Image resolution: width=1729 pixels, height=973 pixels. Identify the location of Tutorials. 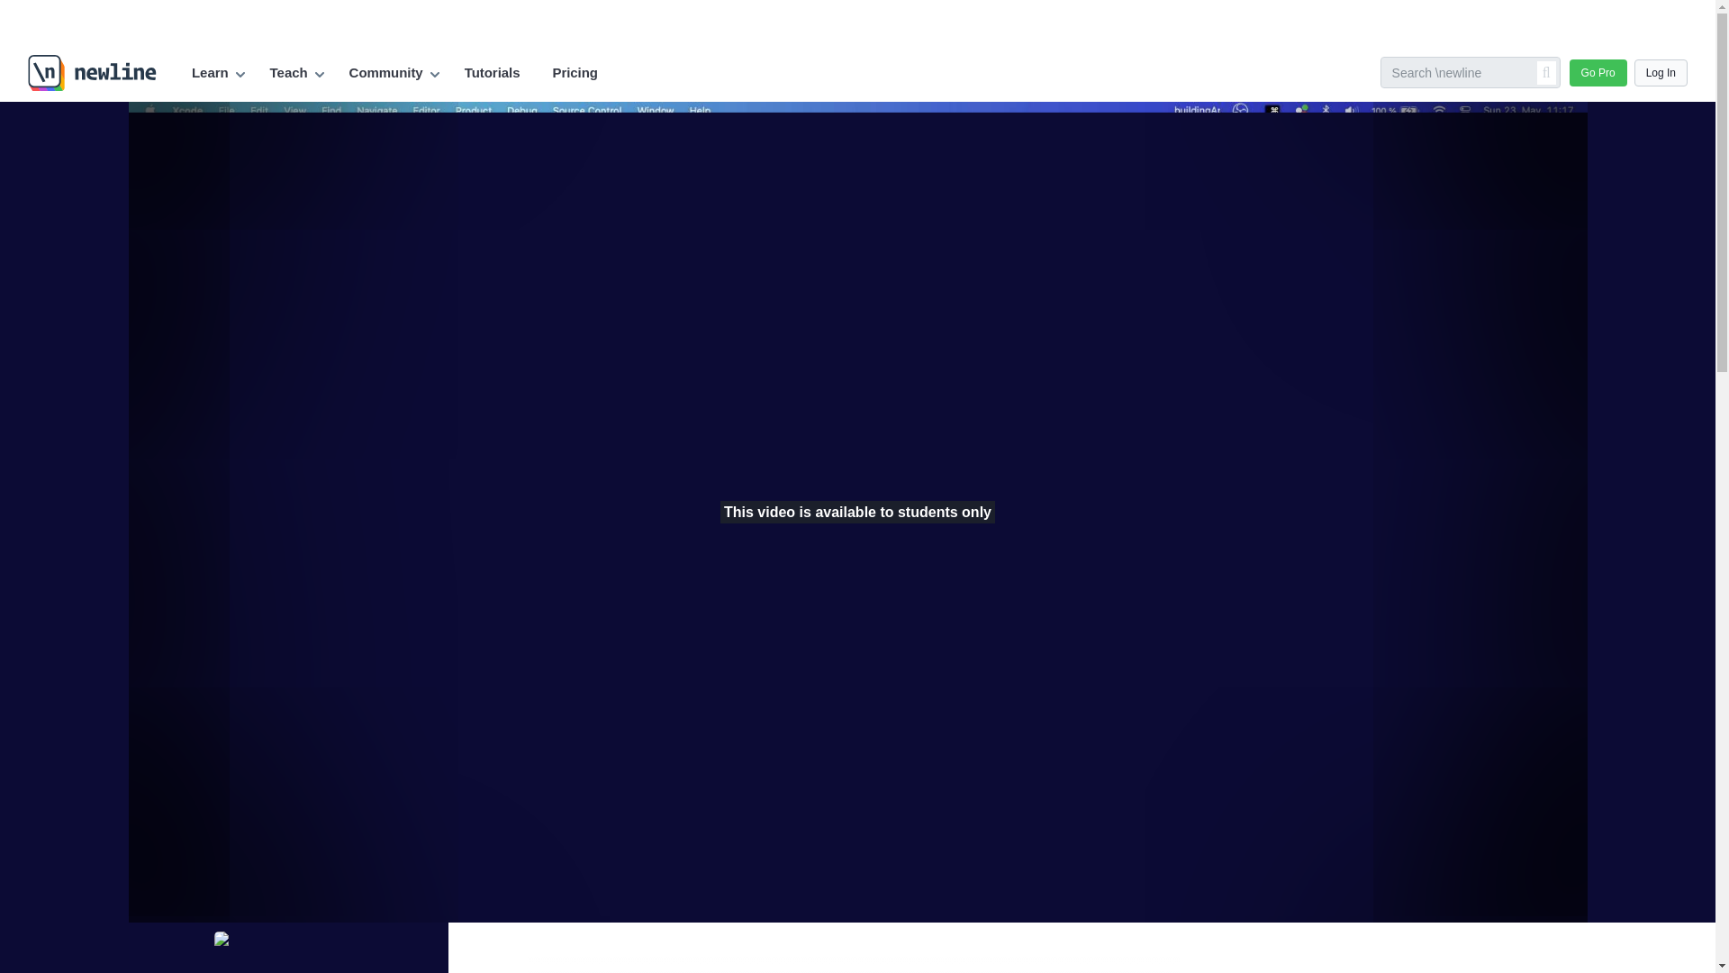
(492, 72).